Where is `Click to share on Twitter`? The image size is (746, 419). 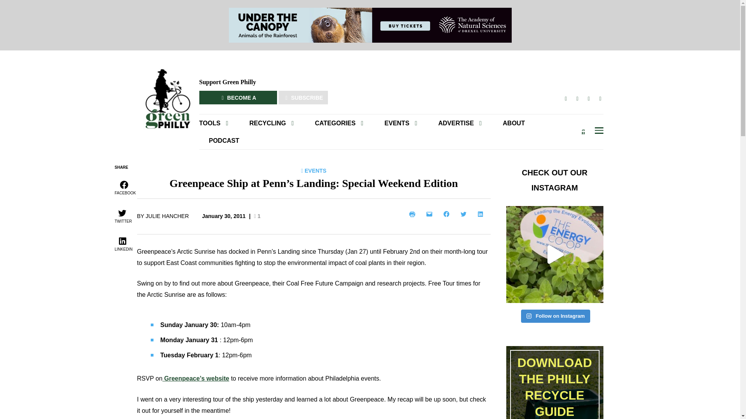
Click to share on Twitter is located at coordinates (122, 215).